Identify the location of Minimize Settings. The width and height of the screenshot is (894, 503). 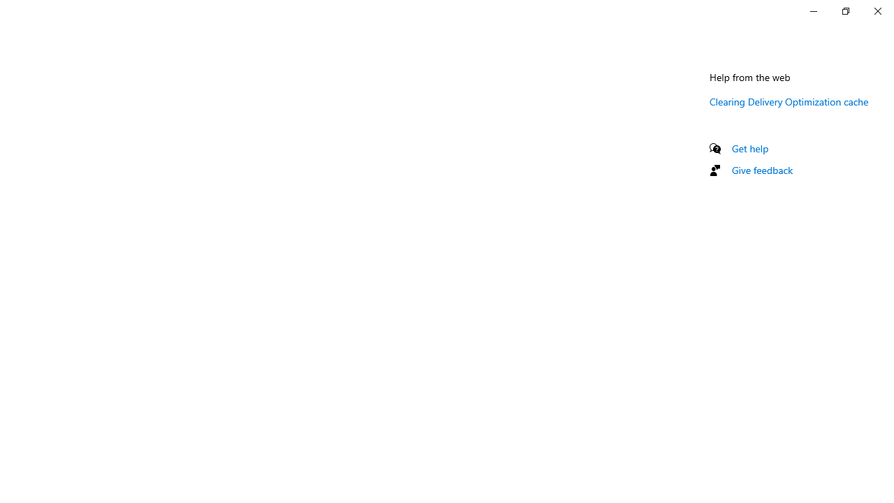
(813, 11).